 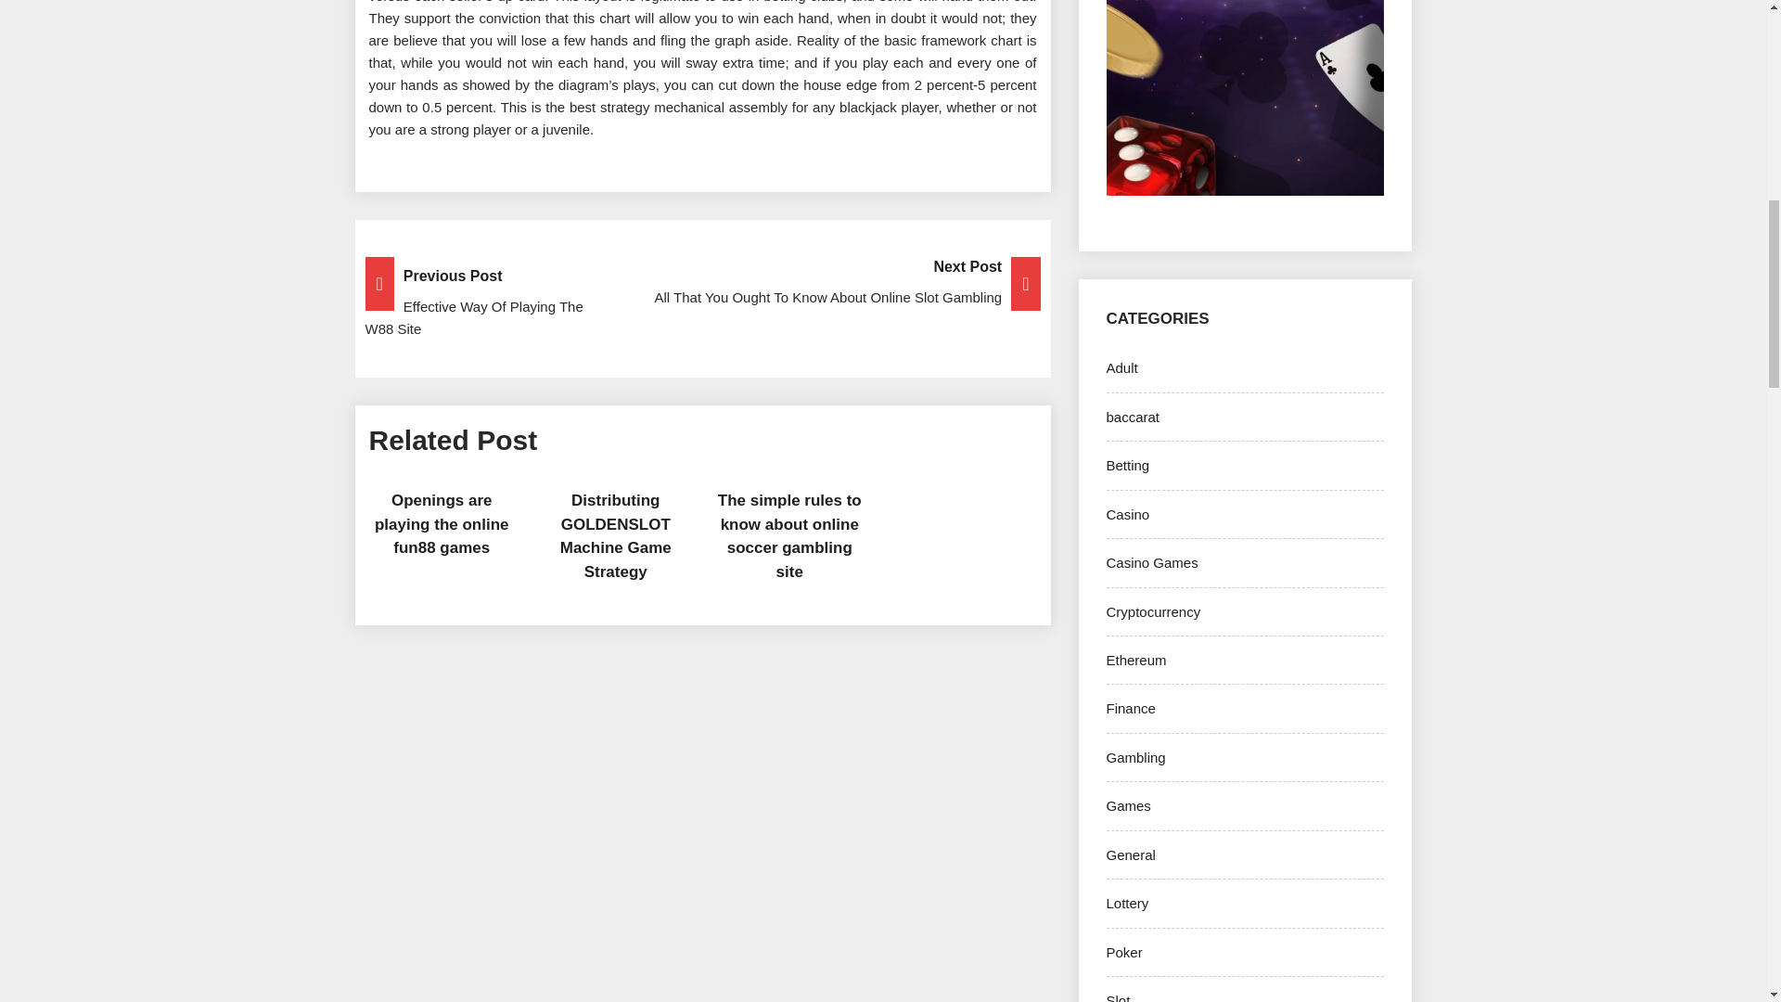 I want to click on Betting, so click(x=1127, y=464).